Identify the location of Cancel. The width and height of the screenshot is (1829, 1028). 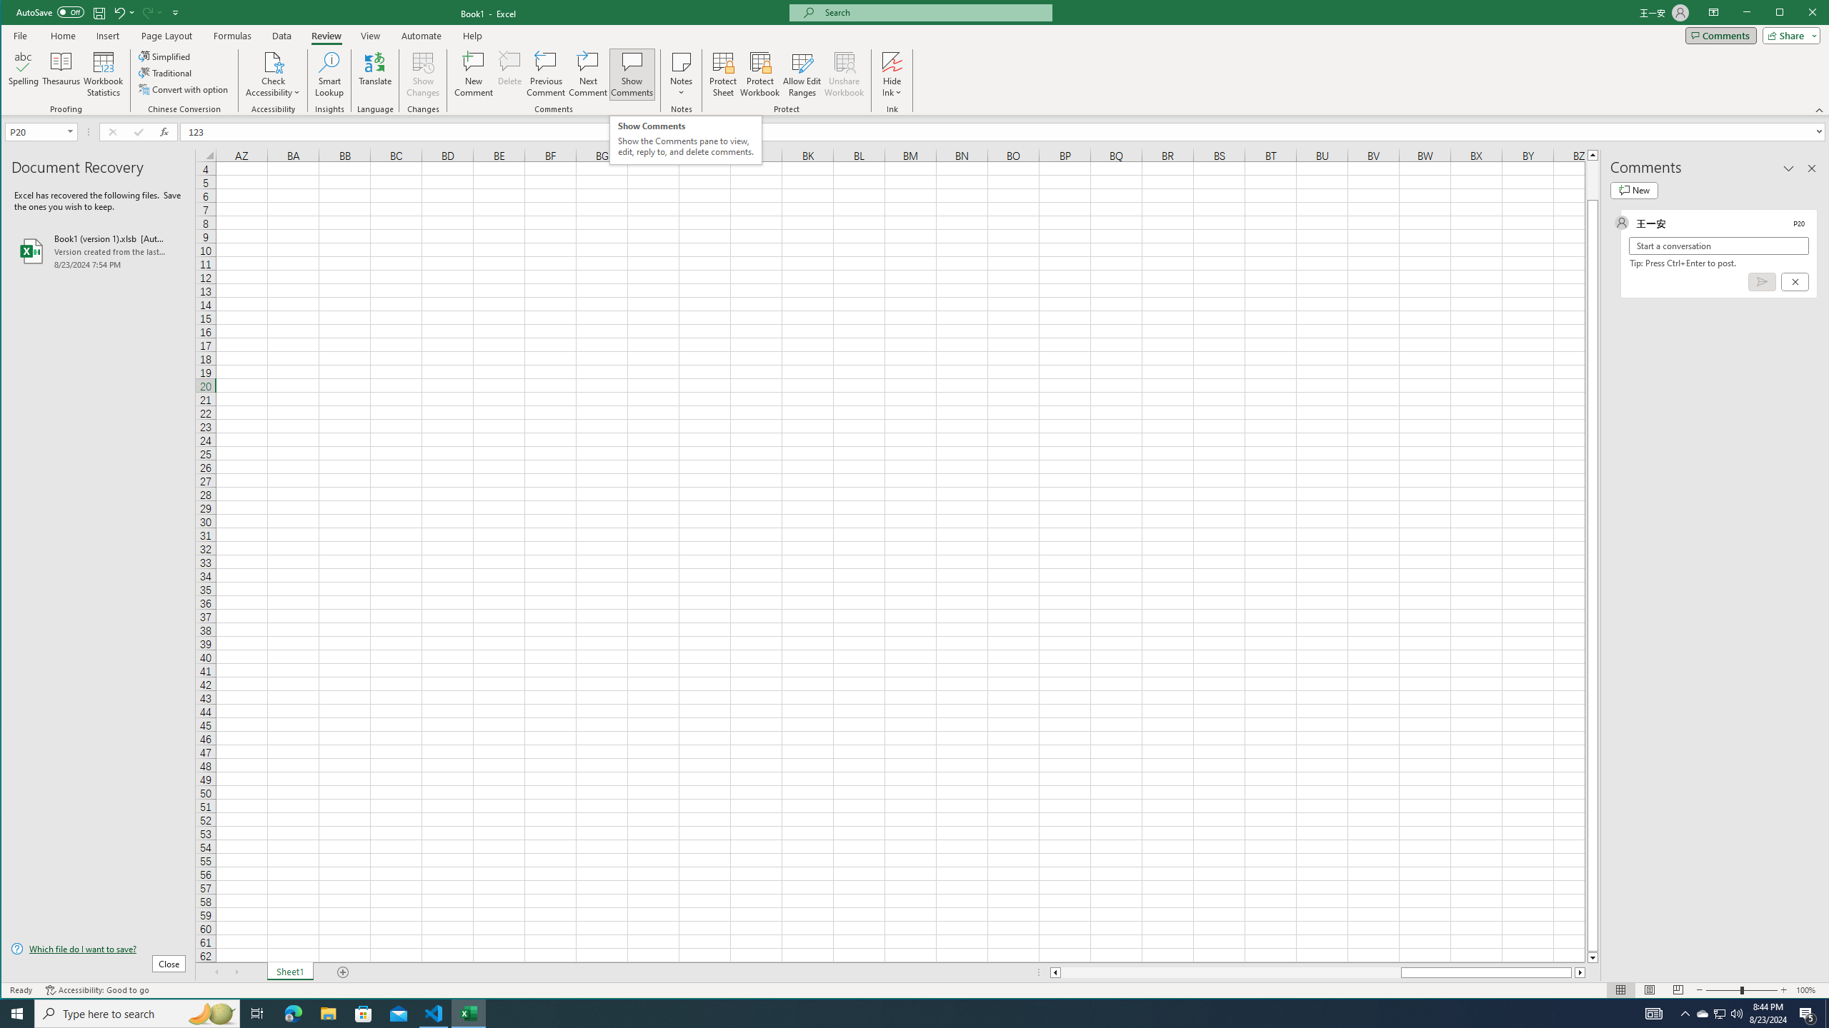
(1795, 281).